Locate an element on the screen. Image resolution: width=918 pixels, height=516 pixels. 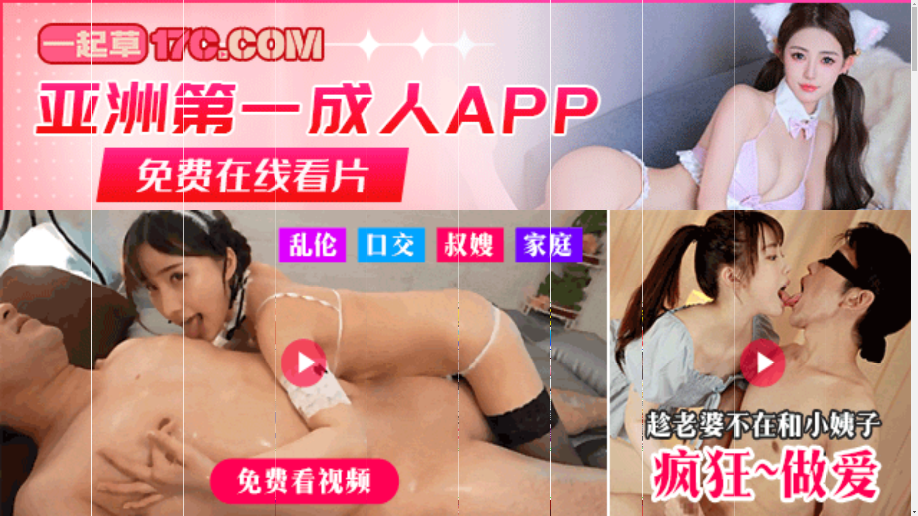
| is located at coordinates (557, 297).